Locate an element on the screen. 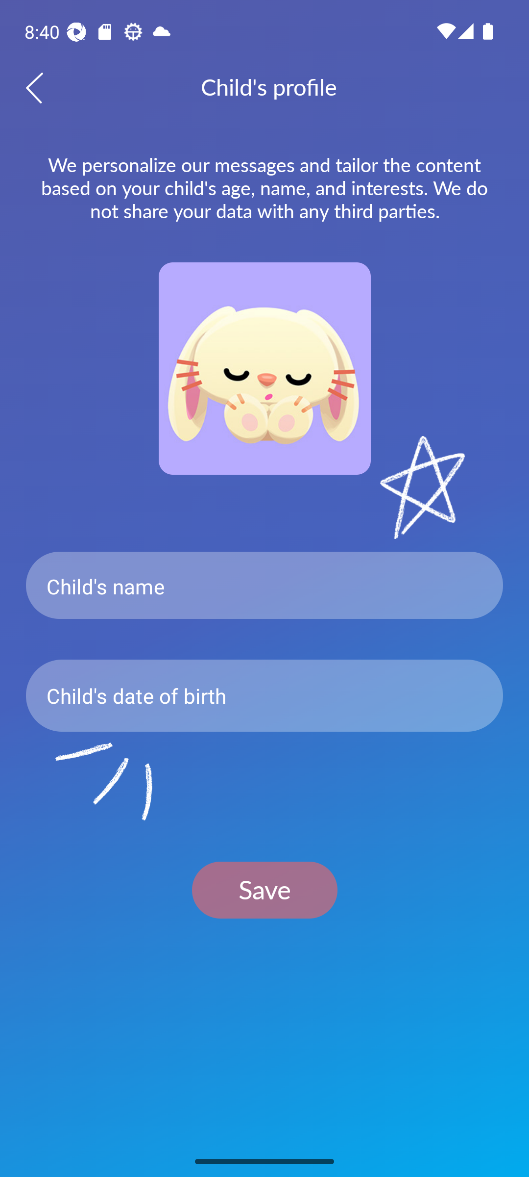  Child's name is located at coordinates (264, 586).